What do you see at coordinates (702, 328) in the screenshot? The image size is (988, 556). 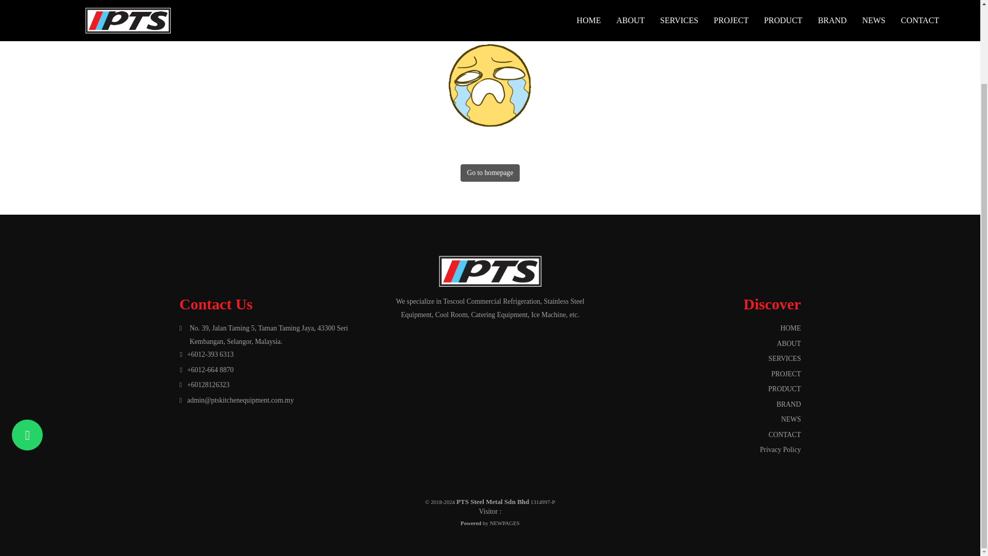 I see `HOME` at bounding box center [702, 328].